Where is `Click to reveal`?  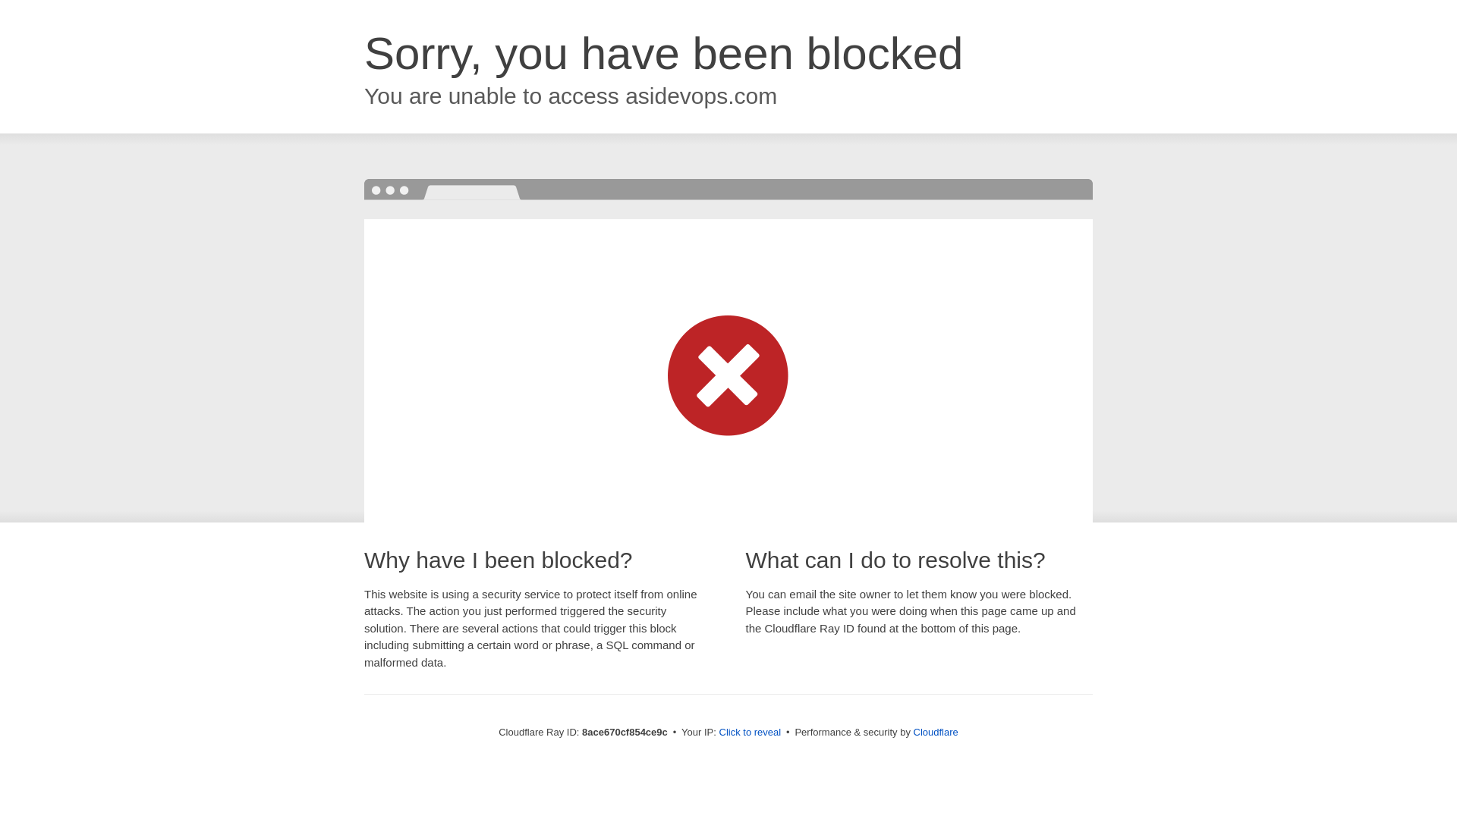
Click to reveal is located at coordinates (750, 733).